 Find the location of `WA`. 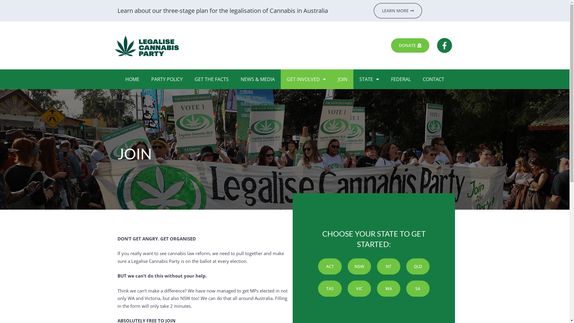

WA is located at coordinates (389, 289).